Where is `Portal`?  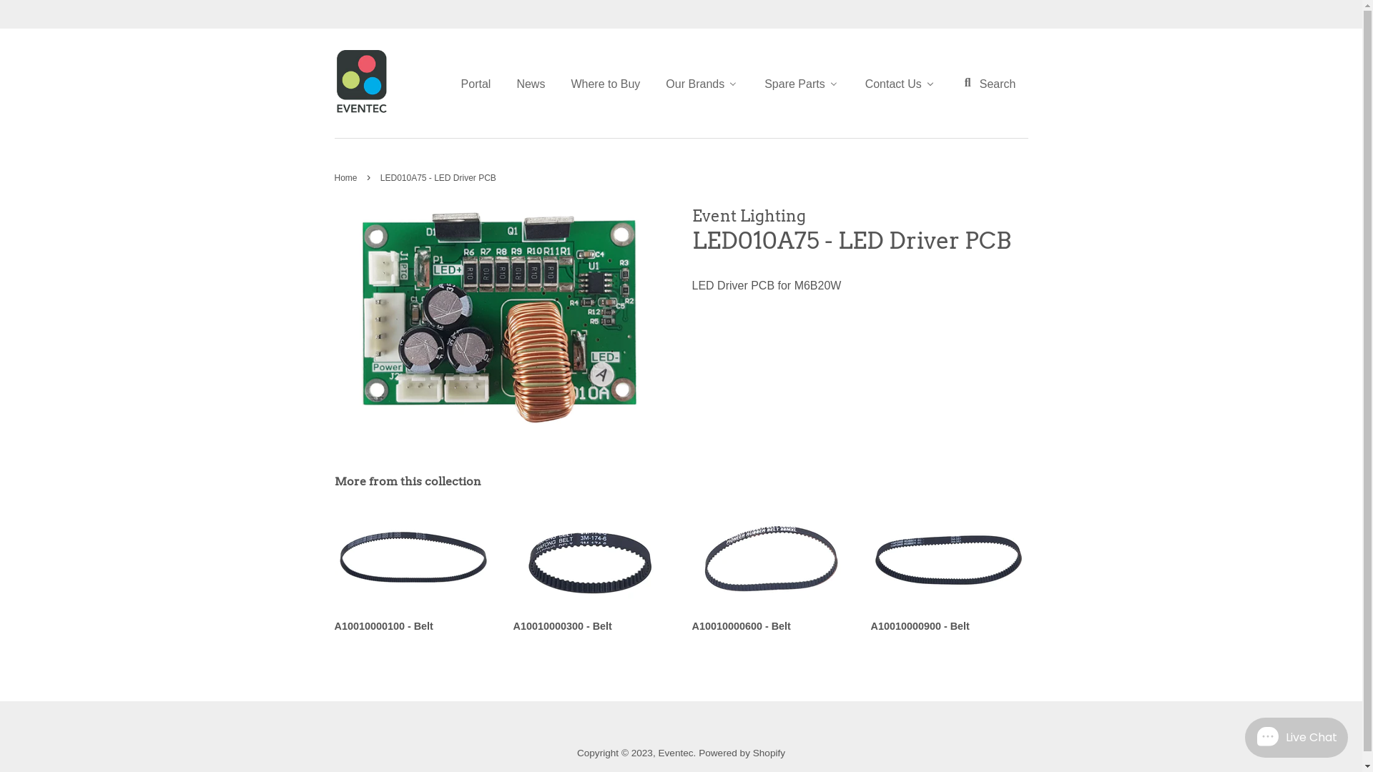 Portal is located at coordinates (481, 83).